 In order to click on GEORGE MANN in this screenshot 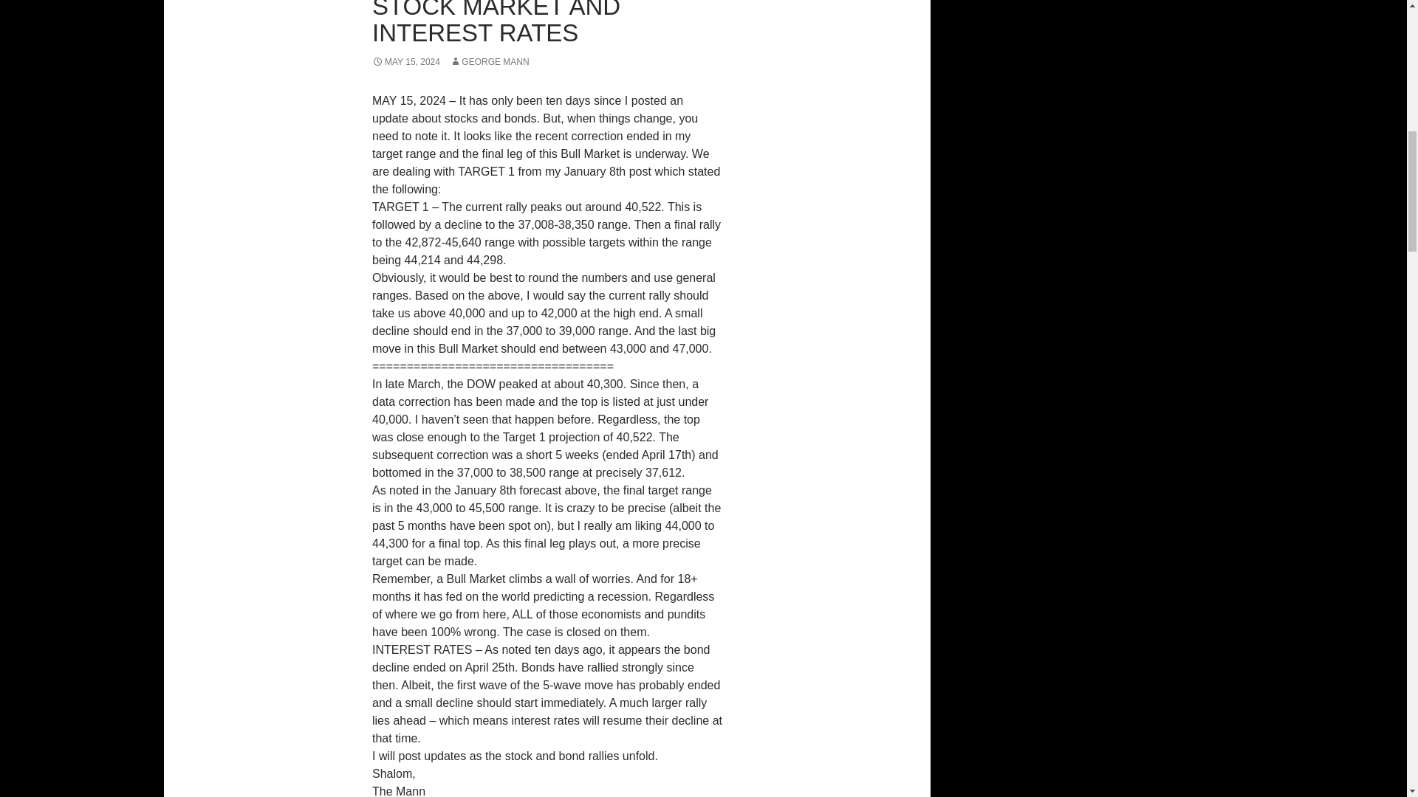, I will do `click(489, 61)`.